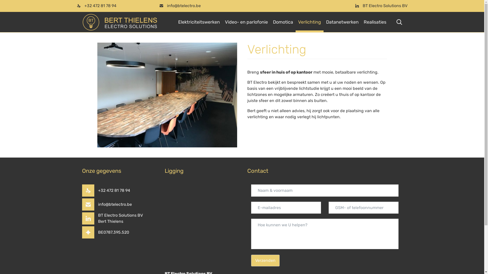 The width and height of the screenshot is (488, 274). What do you see at coordinates (310, 22) in the screenshot?
I see `Verlichting` at bounding box center [310, 22].